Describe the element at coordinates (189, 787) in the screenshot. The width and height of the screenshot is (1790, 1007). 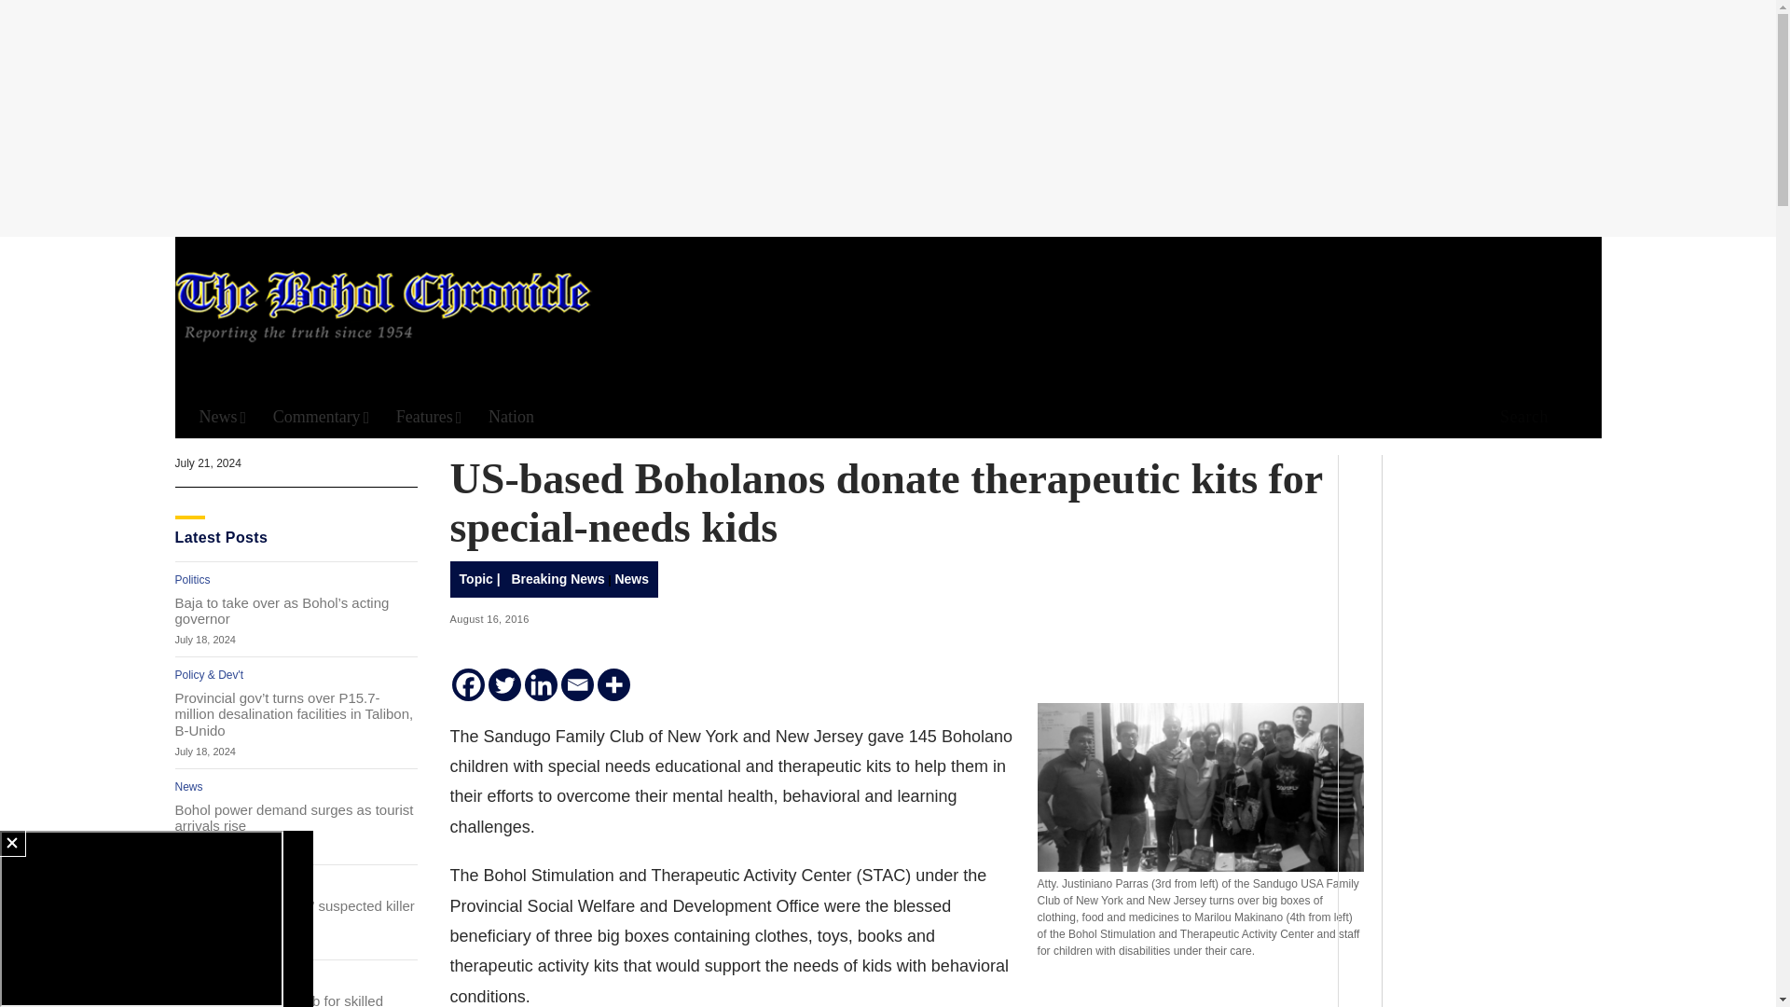
I see `News` at that location.